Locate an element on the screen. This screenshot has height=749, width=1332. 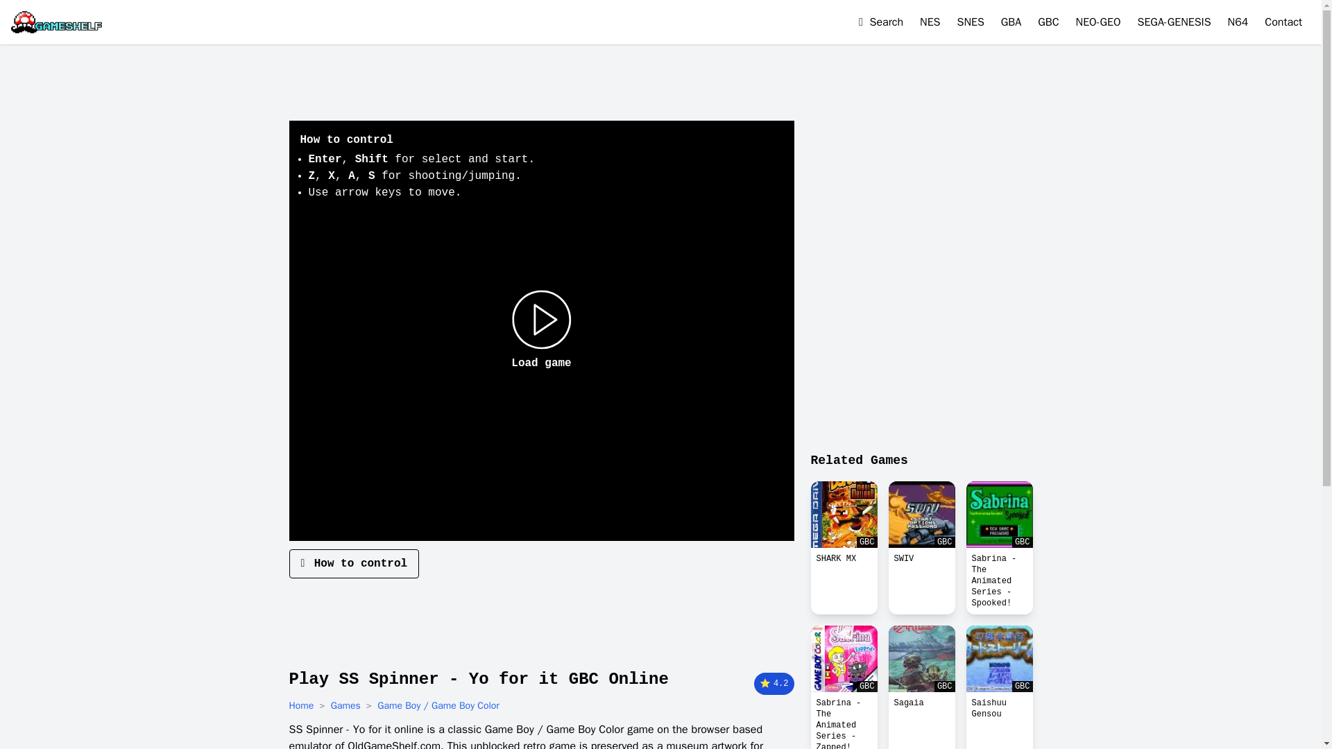
Sabrina - The Animated Series - Spooked! is located at coordinates (999, 580).